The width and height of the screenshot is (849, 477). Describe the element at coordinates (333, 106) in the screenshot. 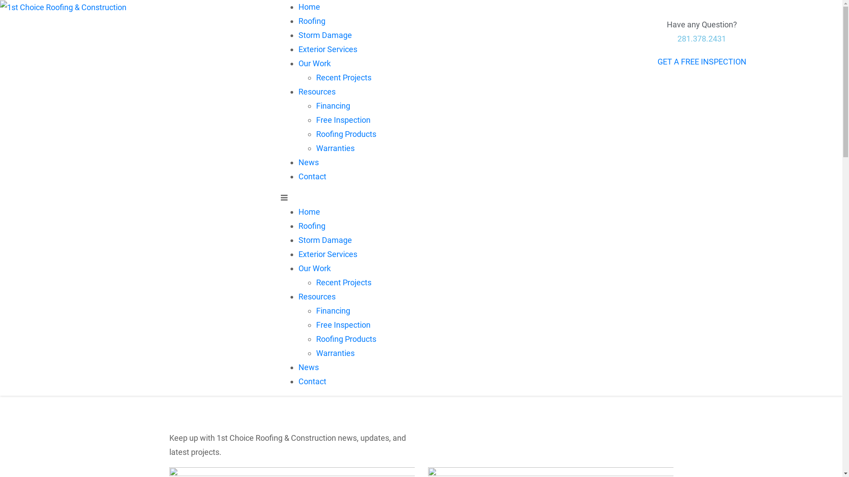

I see `Financing` at that location.